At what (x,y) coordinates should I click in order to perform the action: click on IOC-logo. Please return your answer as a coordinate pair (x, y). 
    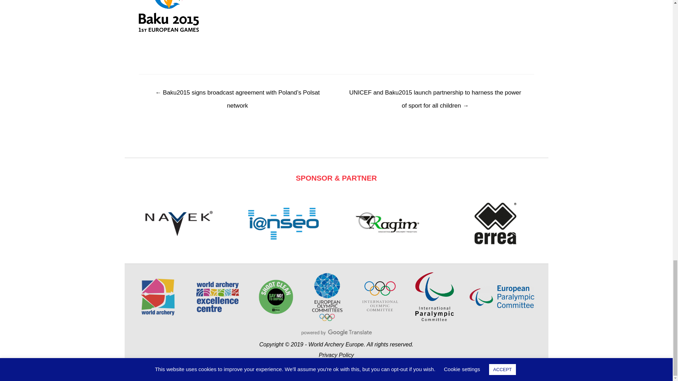
    Looking at the image, I should click on (380, 296).